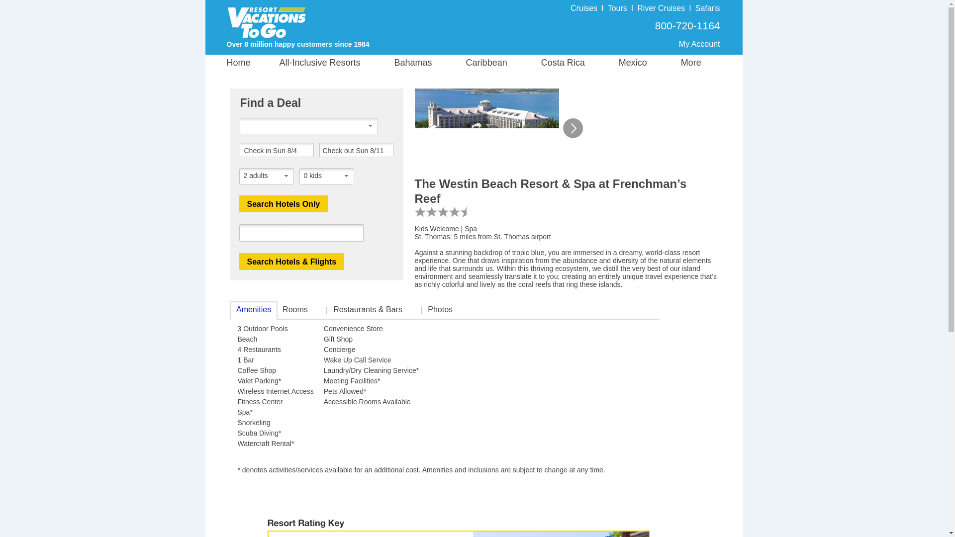 The height and width of the screenshot is (537, 955). Describe the element at coordinates (707, 8) in the screenshot. I see `Safaris` at that location.